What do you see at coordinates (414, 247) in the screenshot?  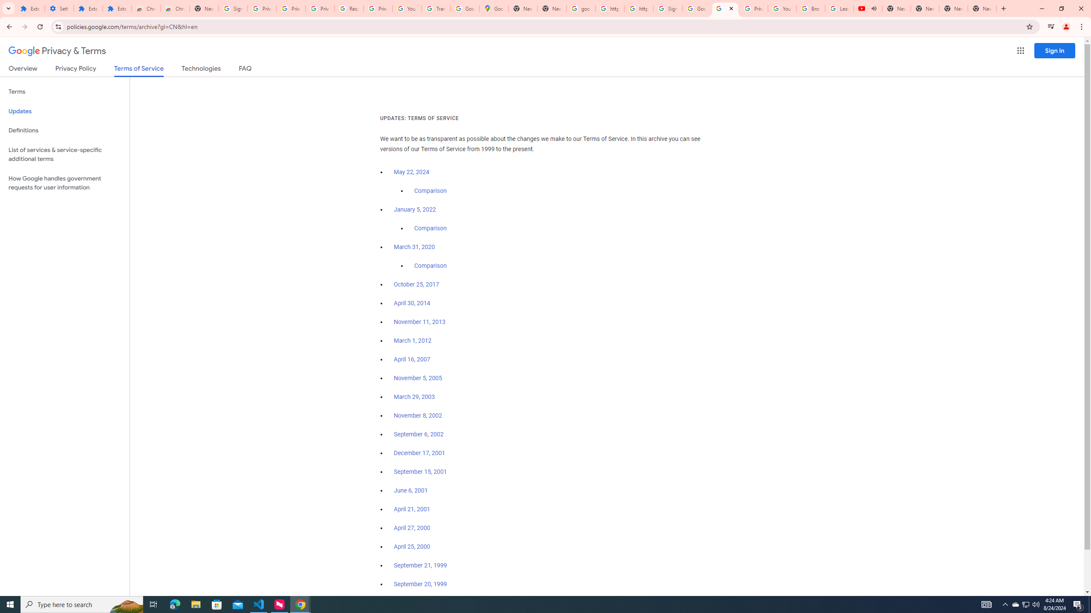 I see `March 31, 2020` at bounding box center [414, 247].